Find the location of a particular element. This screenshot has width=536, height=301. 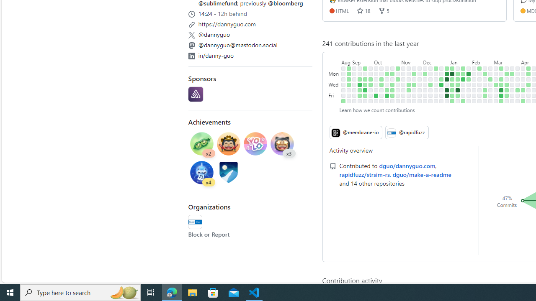

14:24 - 12h behind is located at coordinates (250, 13).